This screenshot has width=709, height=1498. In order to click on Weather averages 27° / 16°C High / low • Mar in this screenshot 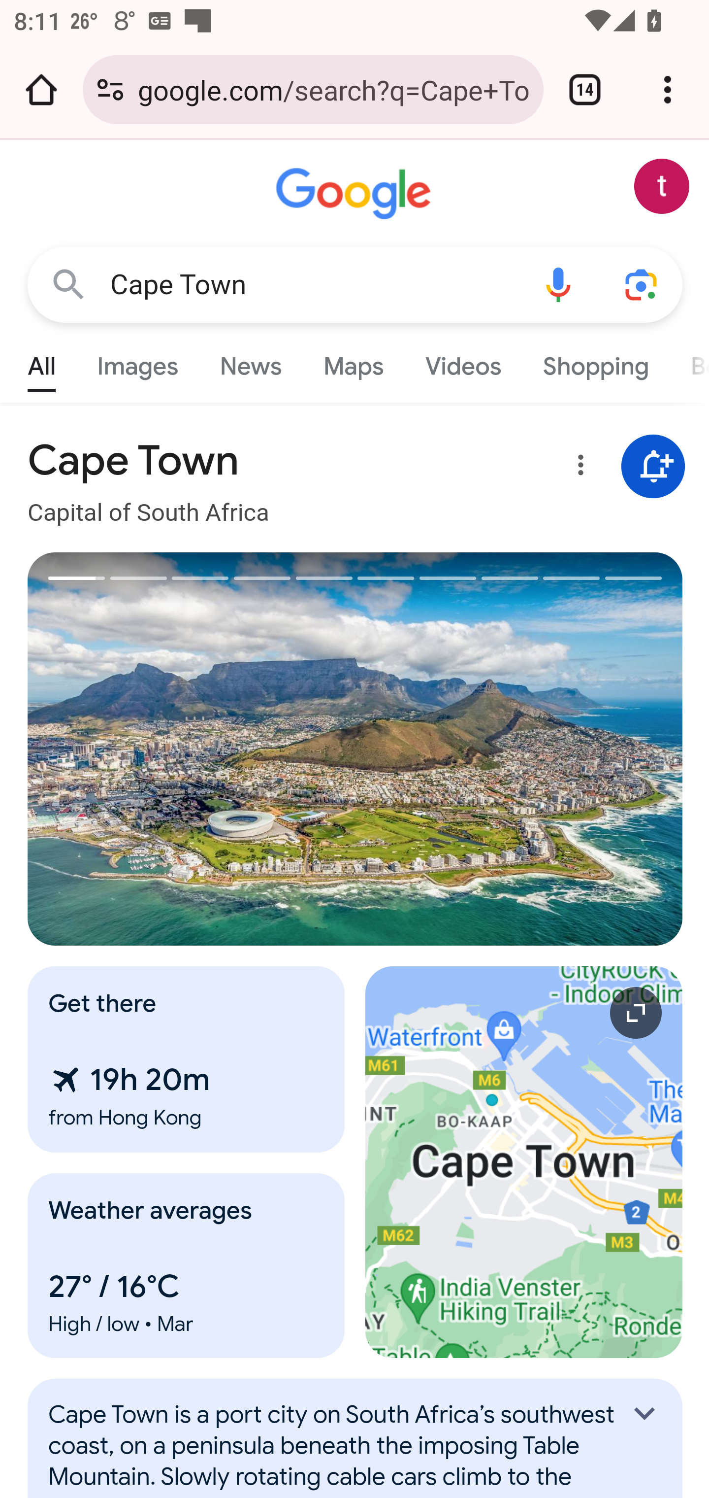, I will do `click(187, 1265)`.